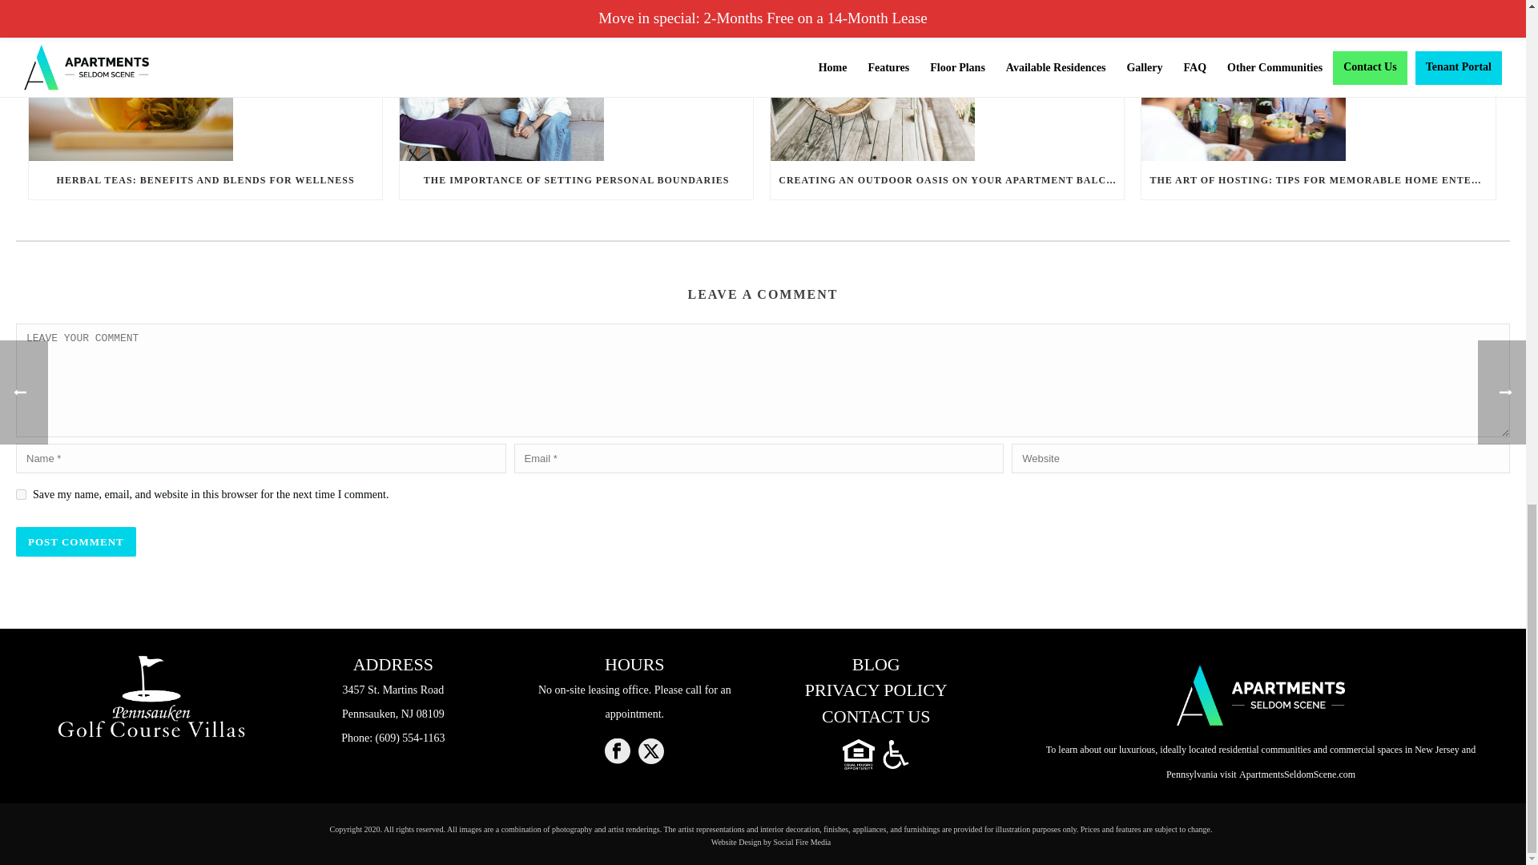  What do you see at coordinates (650, 752) in the screenshot?
I see ` twitter` at bounding box center [650, 752].